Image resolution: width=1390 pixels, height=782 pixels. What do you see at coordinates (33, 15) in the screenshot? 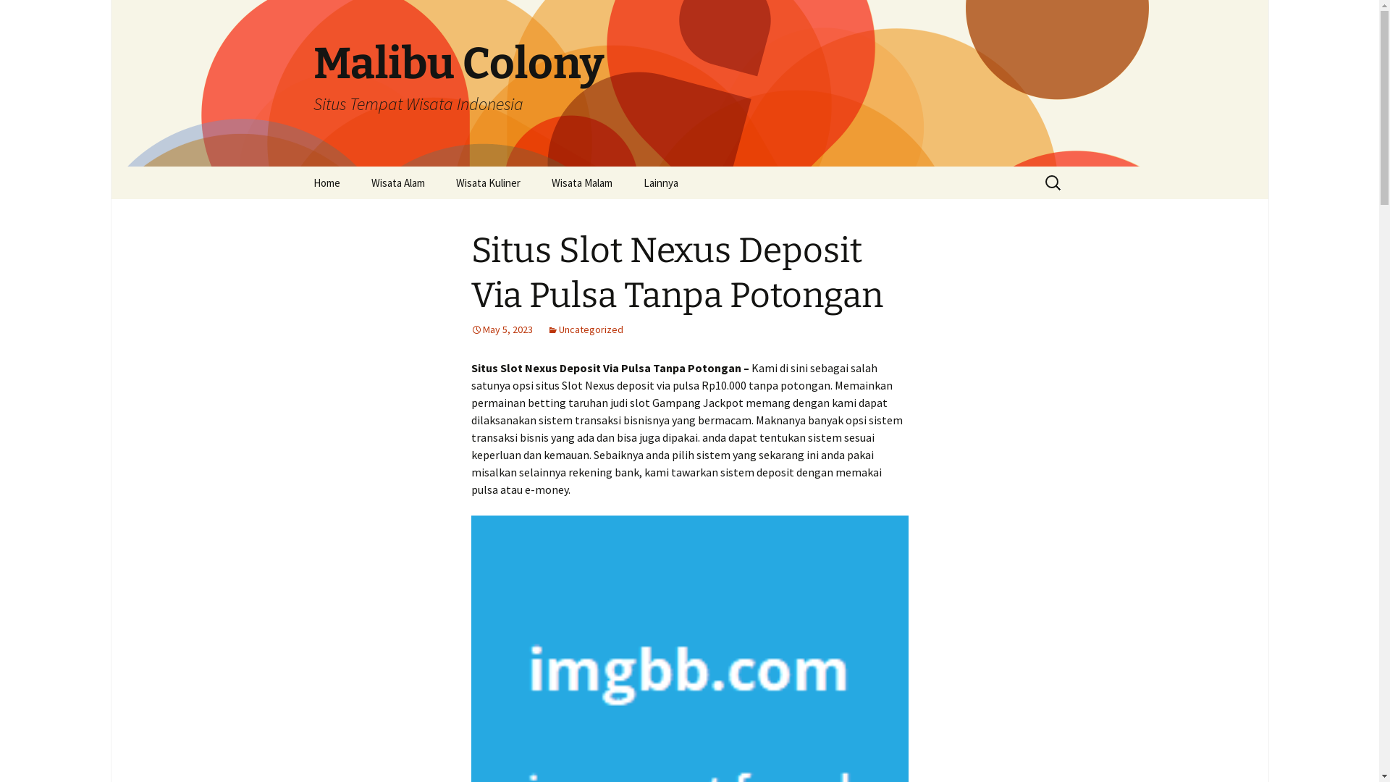
I see `Search` at bounding box center [33, 15].